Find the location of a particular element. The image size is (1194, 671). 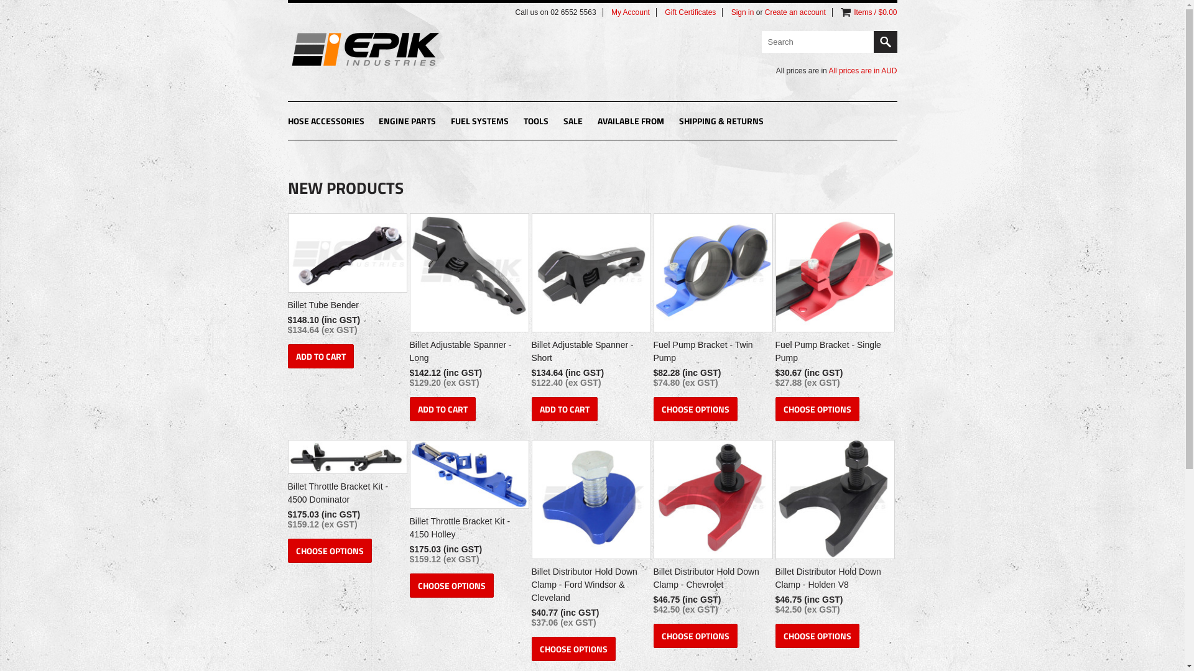

ENGINE PARTS is located at coordinates (407, 122).